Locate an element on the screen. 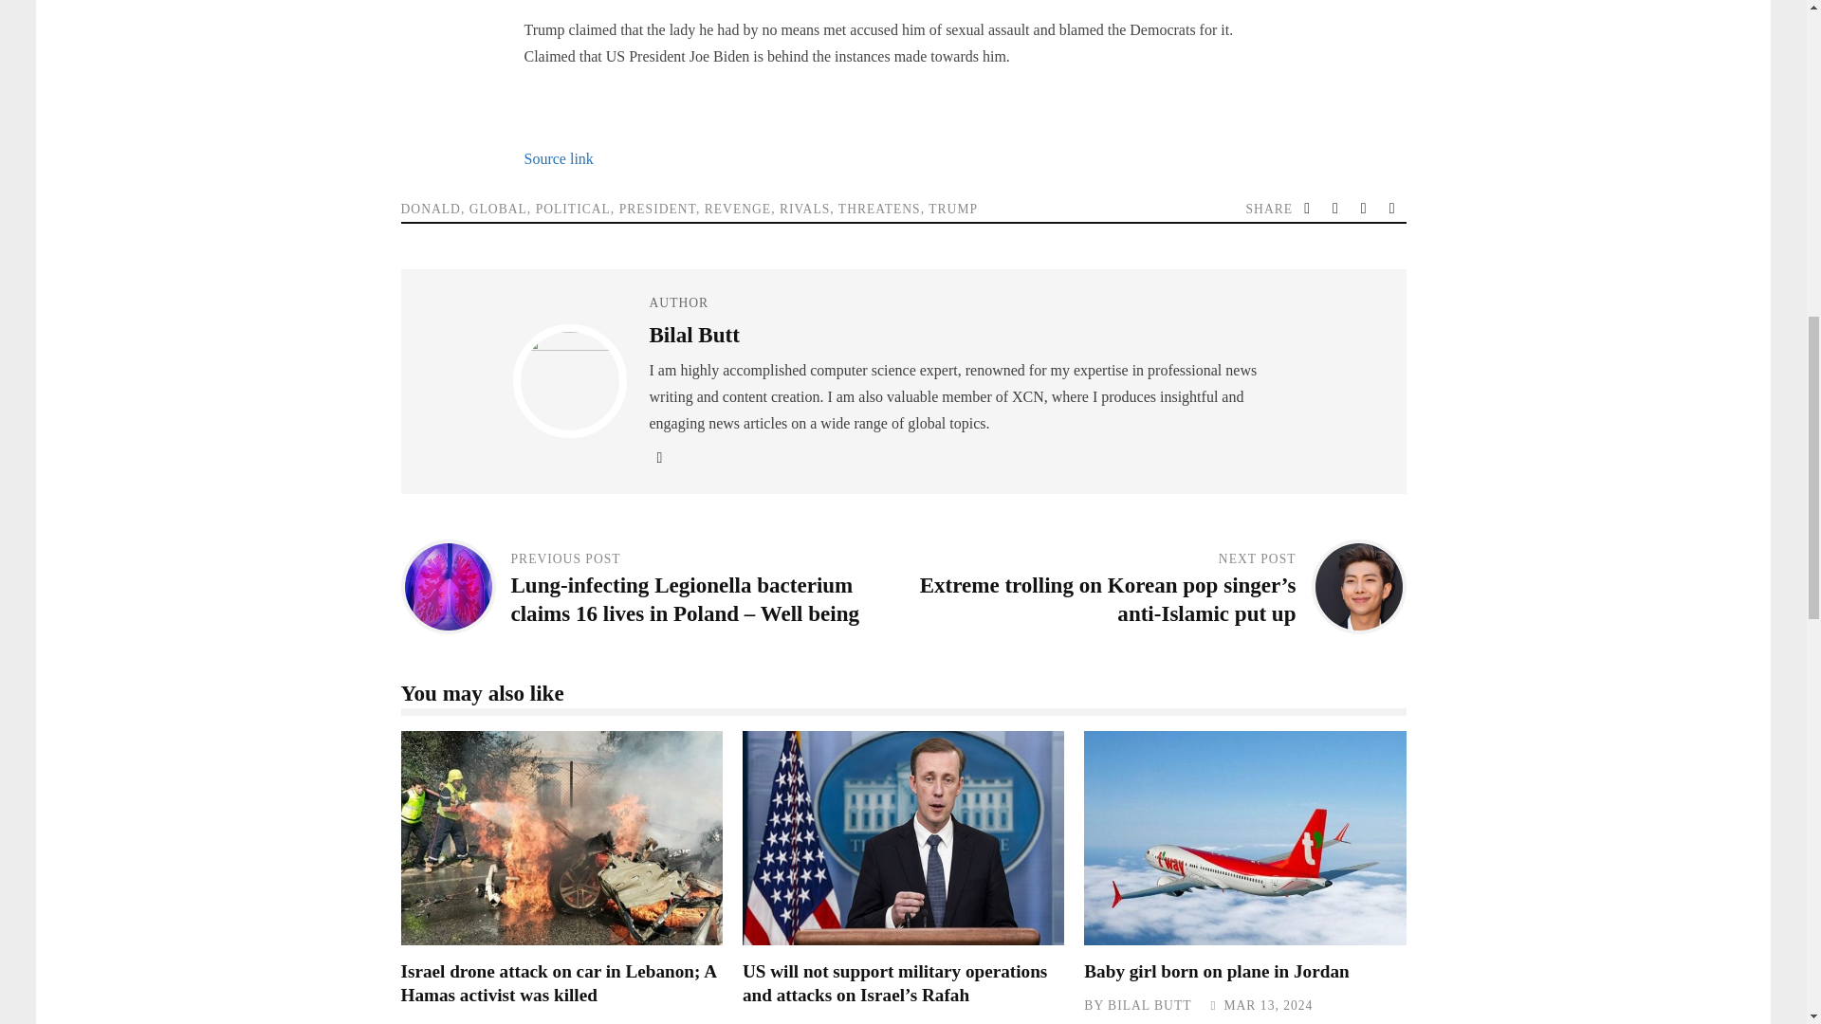 The width and height of the screenshot is (1821, 1024). Posts by Bilal Butt is located at coordinates (808, 1022).